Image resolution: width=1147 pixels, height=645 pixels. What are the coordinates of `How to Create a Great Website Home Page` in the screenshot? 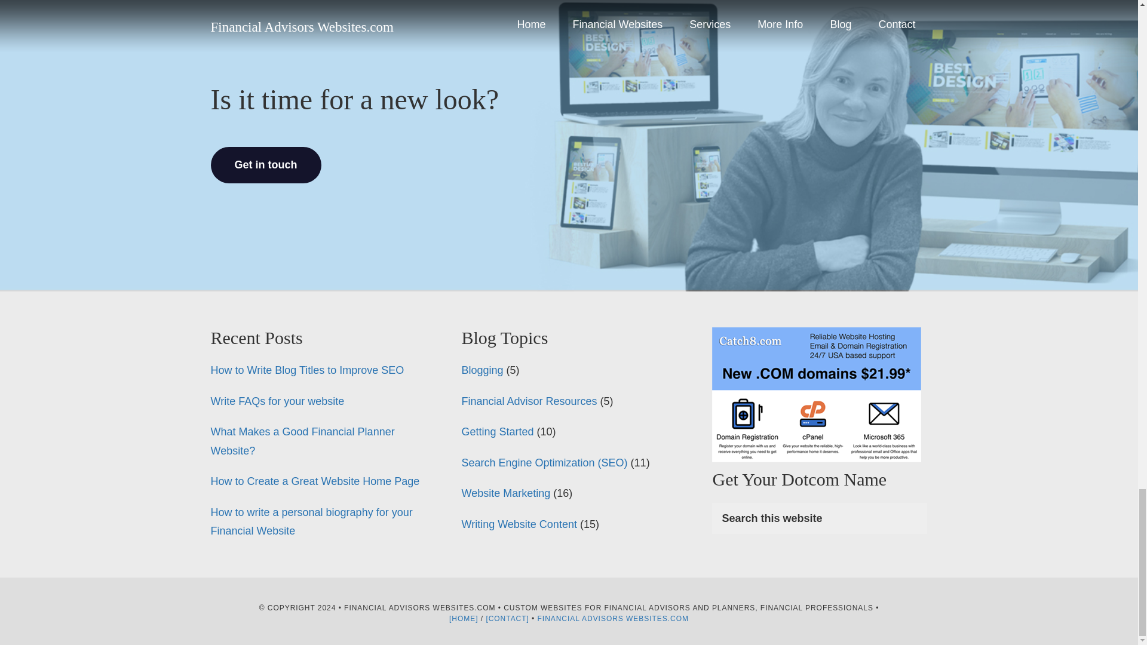 It's located at (314, 481).